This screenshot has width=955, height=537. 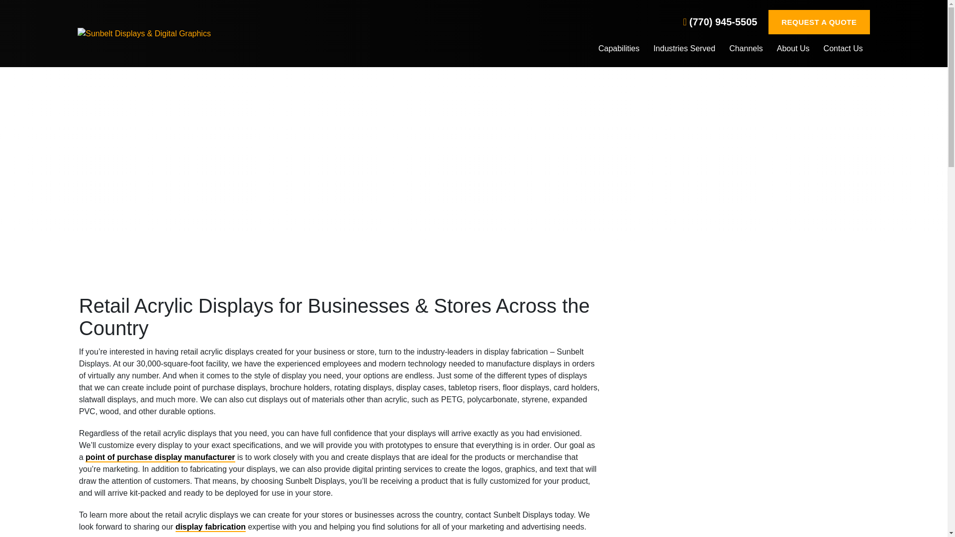 I want to click on Industries Served, so click(x=684, y=50).